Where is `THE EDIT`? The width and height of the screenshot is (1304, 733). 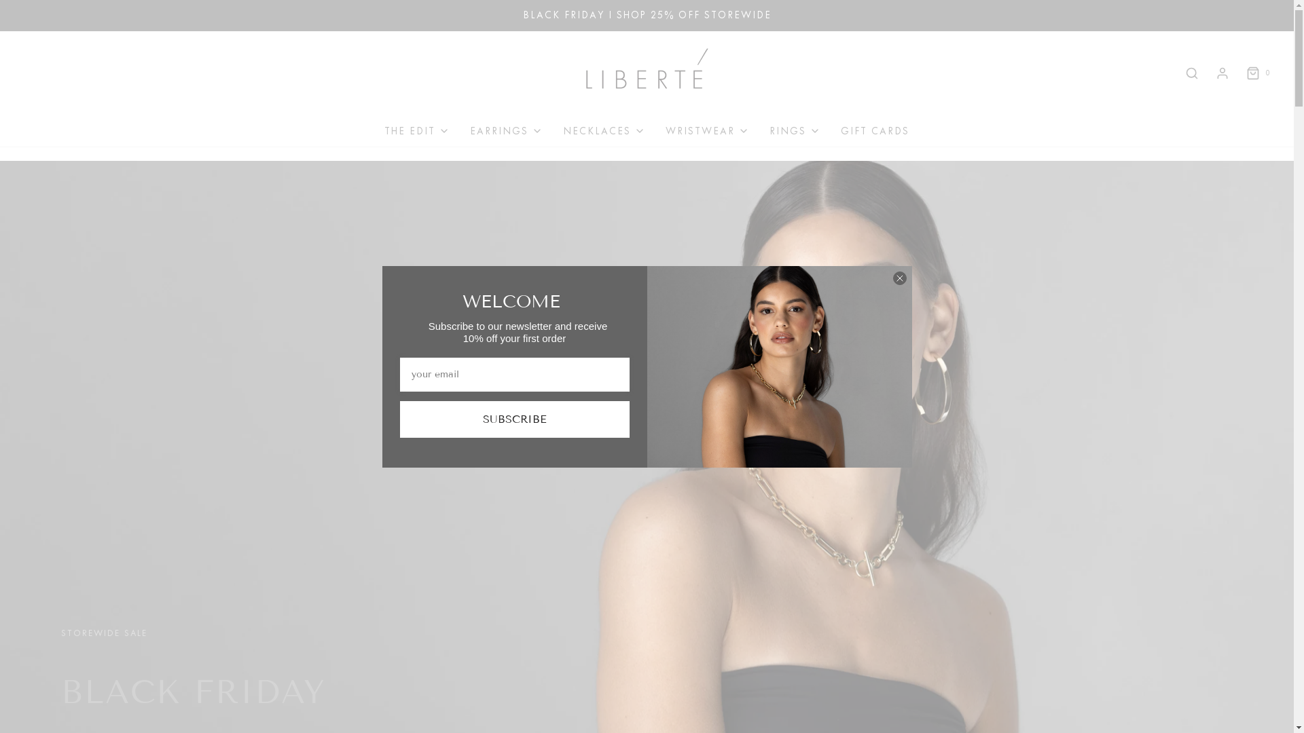
THE EDIT is located at coordinates (417, 132).